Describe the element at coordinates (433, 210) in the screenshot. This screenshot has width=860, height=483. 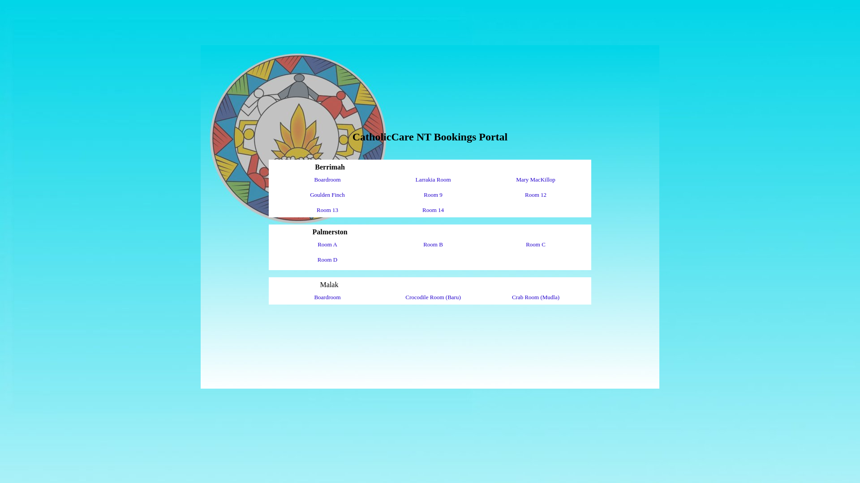
I see `Room 14` at that location.